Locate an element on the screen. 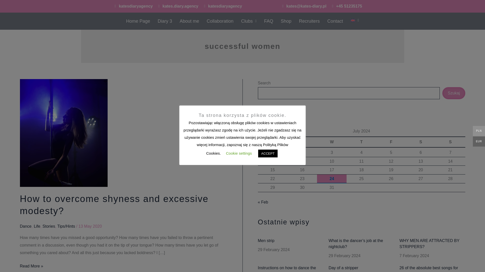 Image resolution: width=485 pixels, height=272 pixels. Tuesday is located at coordinates (302, 142).